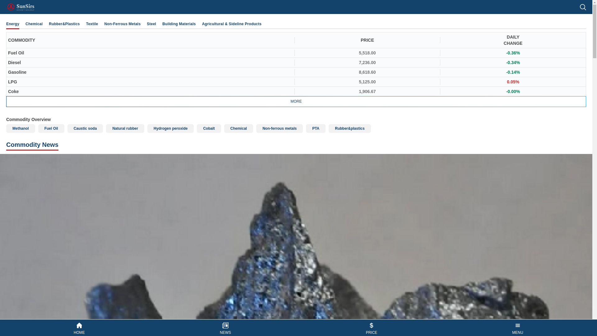  What do you see at coordinates (125, 128) in the screenshot?
I see `Natural rubber` at bounding box center [125, 128].